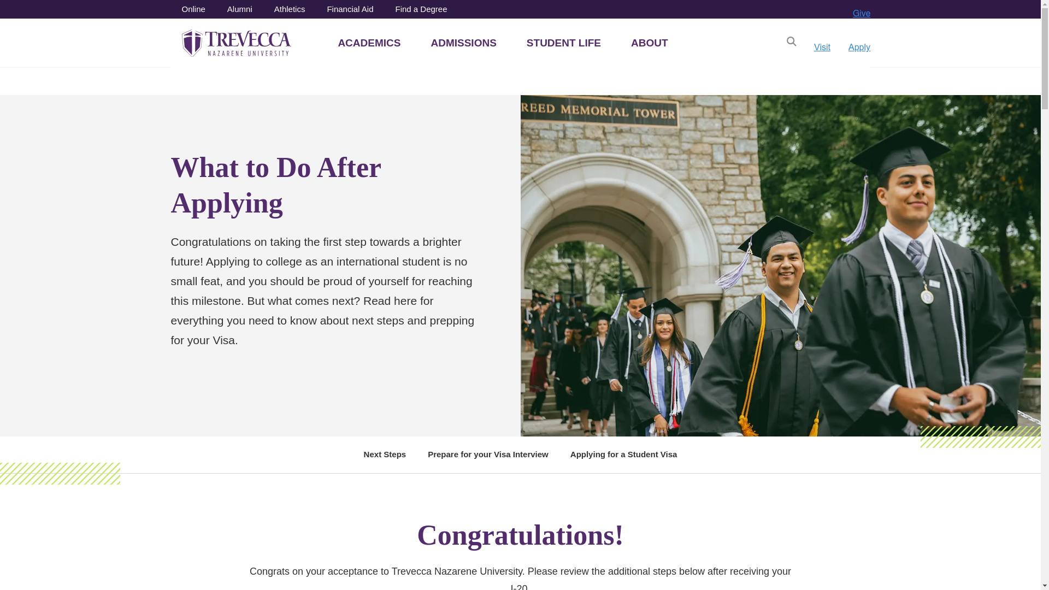 This screenshot has height=590, width=1049. Describe the element at coordinates (369, 43) in the screenshot. I see `ACADEMICS` at that location.